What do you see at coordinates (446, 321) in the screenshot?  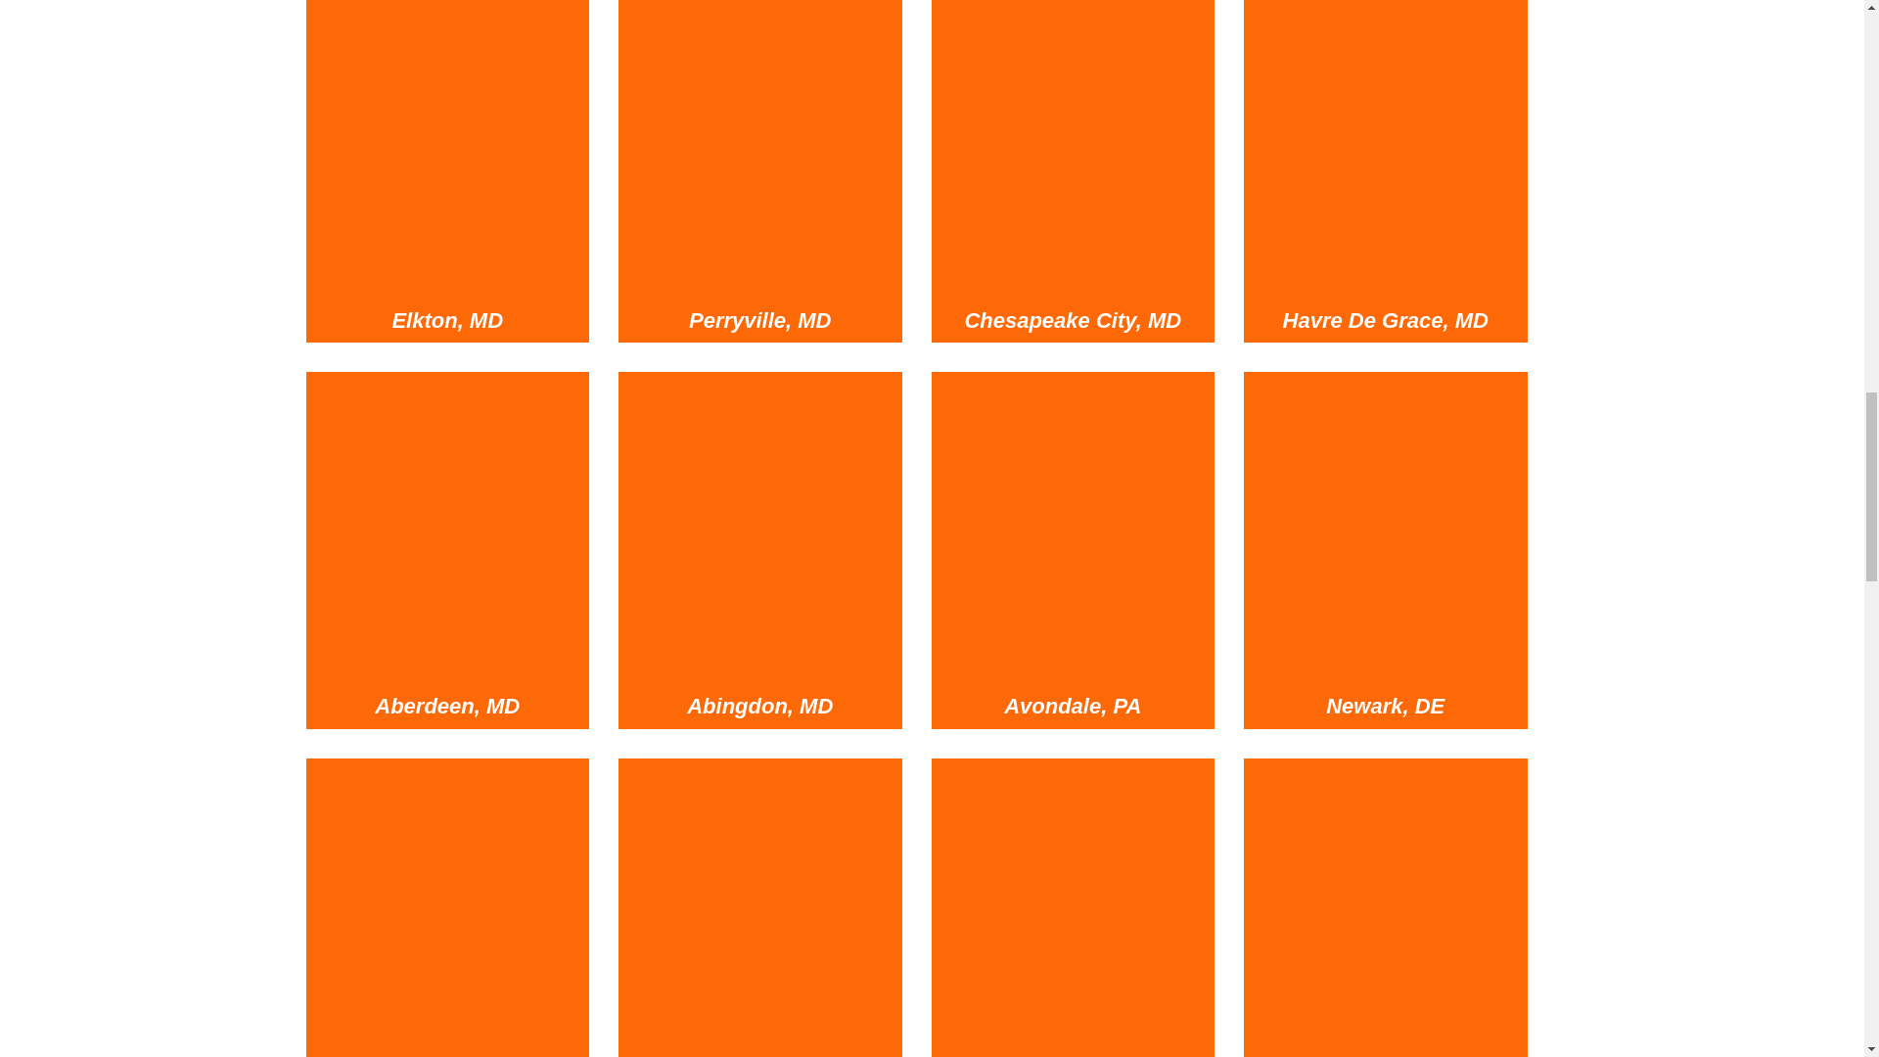 I see `Elkton, MD` at bounding box center [446, 321].